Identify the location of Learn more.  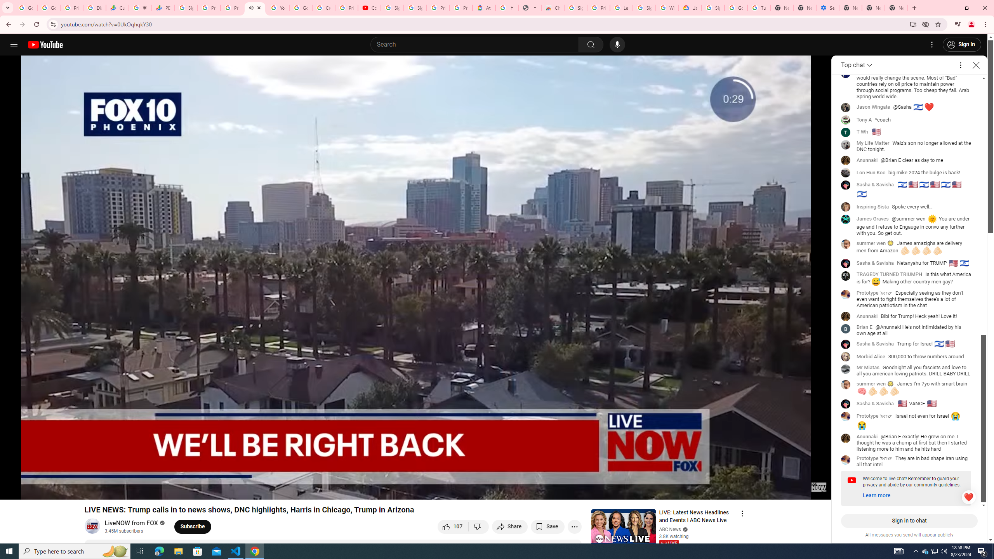
(877, 495).